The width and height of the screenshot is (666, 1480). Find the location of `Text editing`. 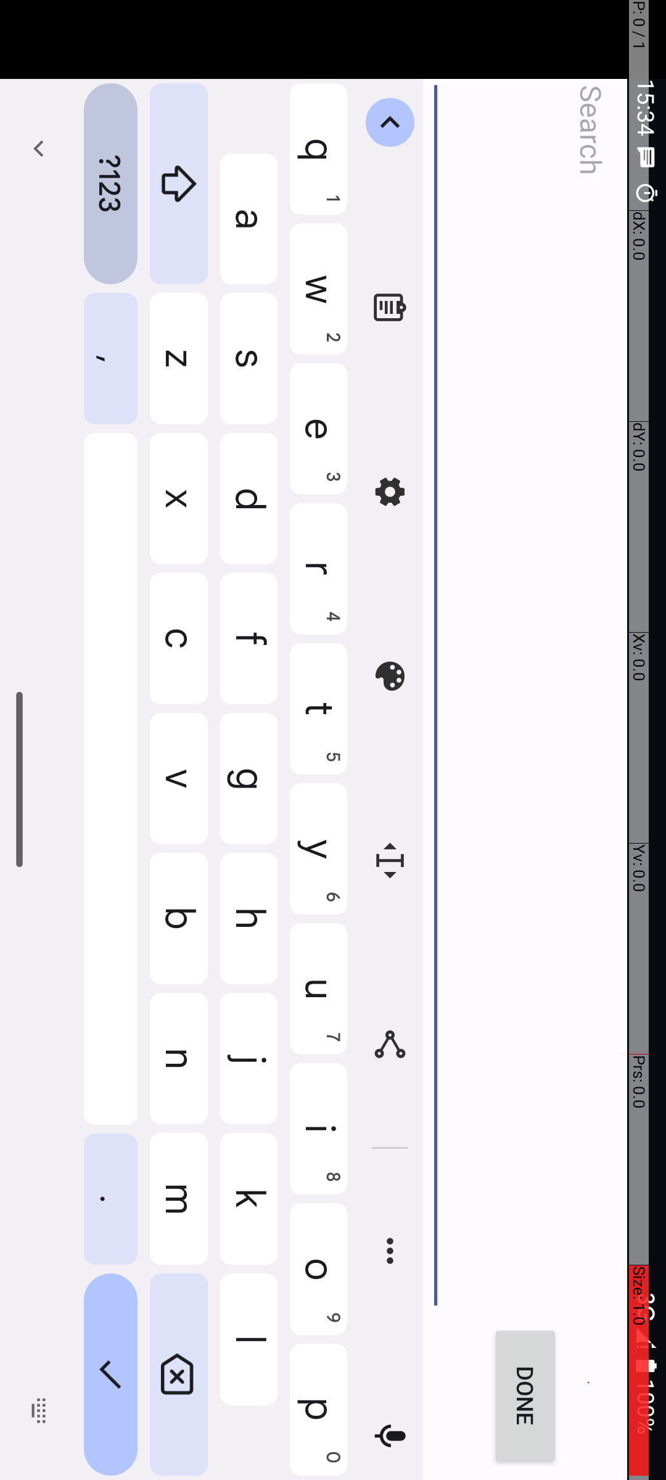

Text editing is located at coordinates (861, 276).